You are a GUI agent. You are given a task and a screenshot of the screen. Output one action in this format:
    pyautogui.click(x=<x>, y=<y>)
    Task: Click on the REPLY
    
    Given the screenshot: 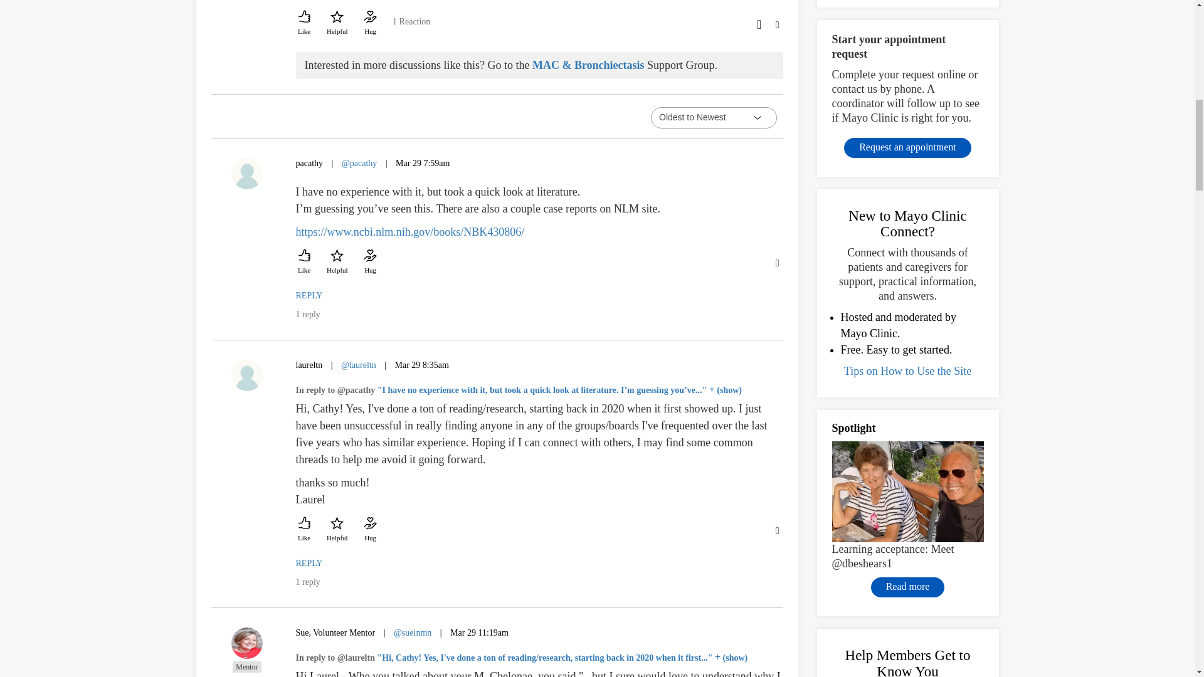 What is the action you would take?
    pyautogui.click(x=309, y=296)
    